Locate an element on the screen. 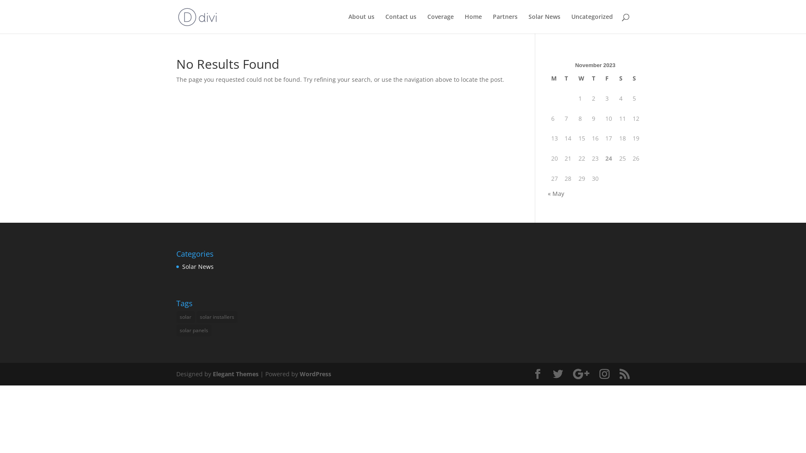  solar panels is located at coordinates (194, 331).